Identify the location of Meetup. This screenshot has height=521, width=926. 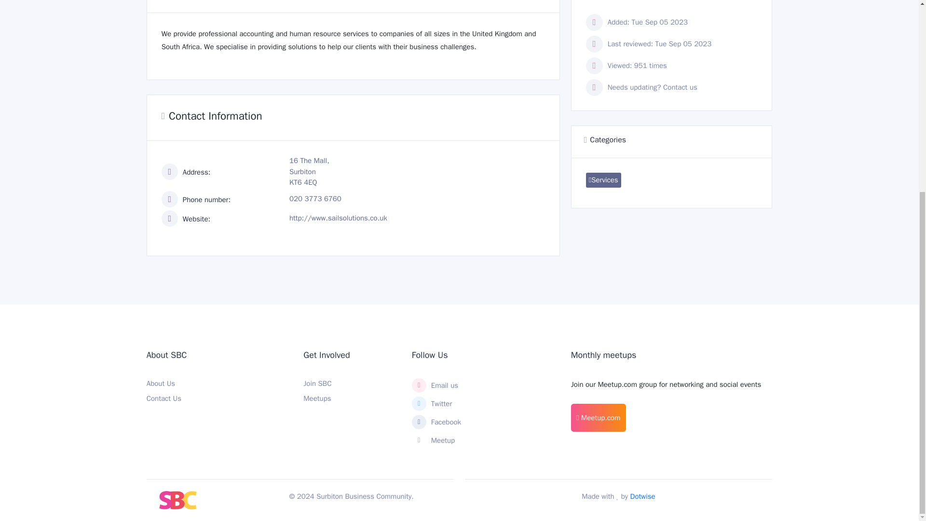
(486, 440).